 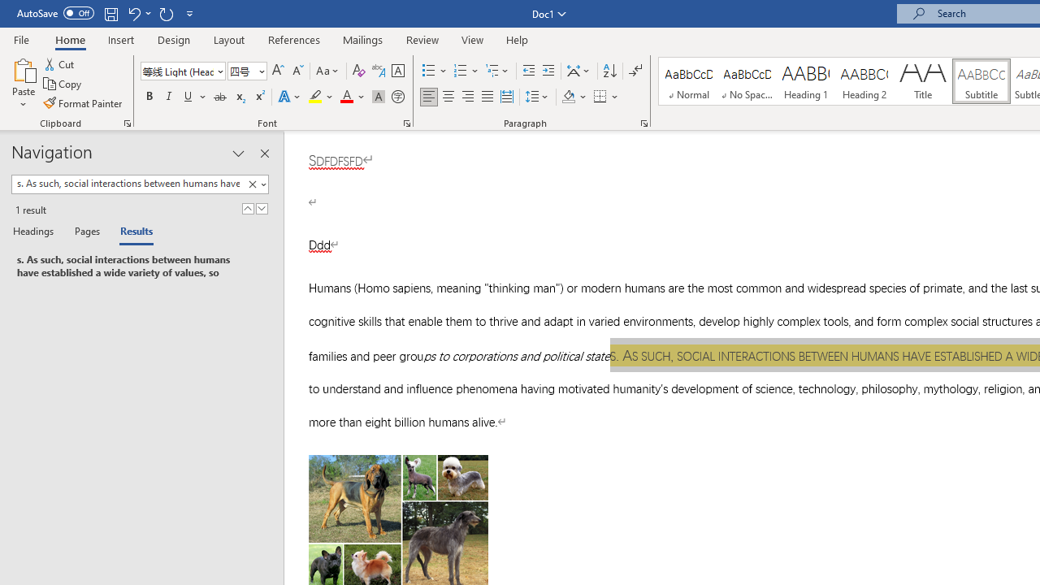 I want to click on Underline, so click(x=188, y=97).